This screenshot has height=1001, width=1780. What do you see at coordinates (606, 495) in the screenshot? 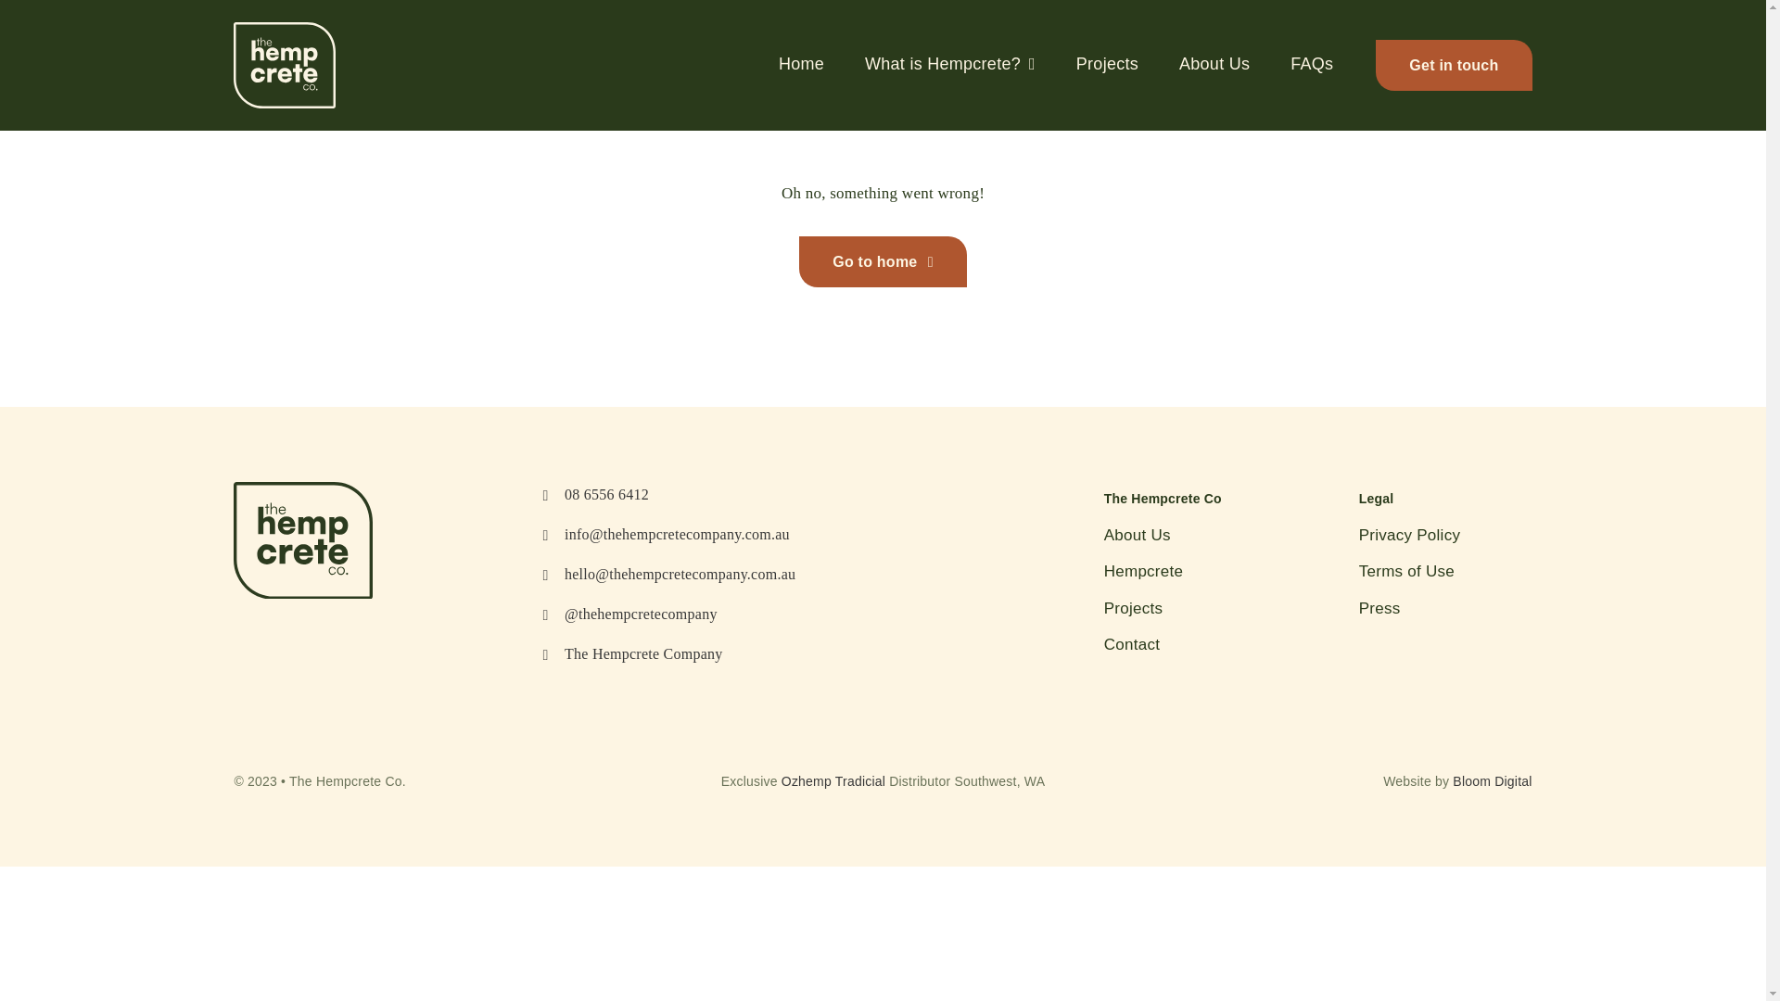
I see `08 6556 6412` at bounding box center [606, 495].